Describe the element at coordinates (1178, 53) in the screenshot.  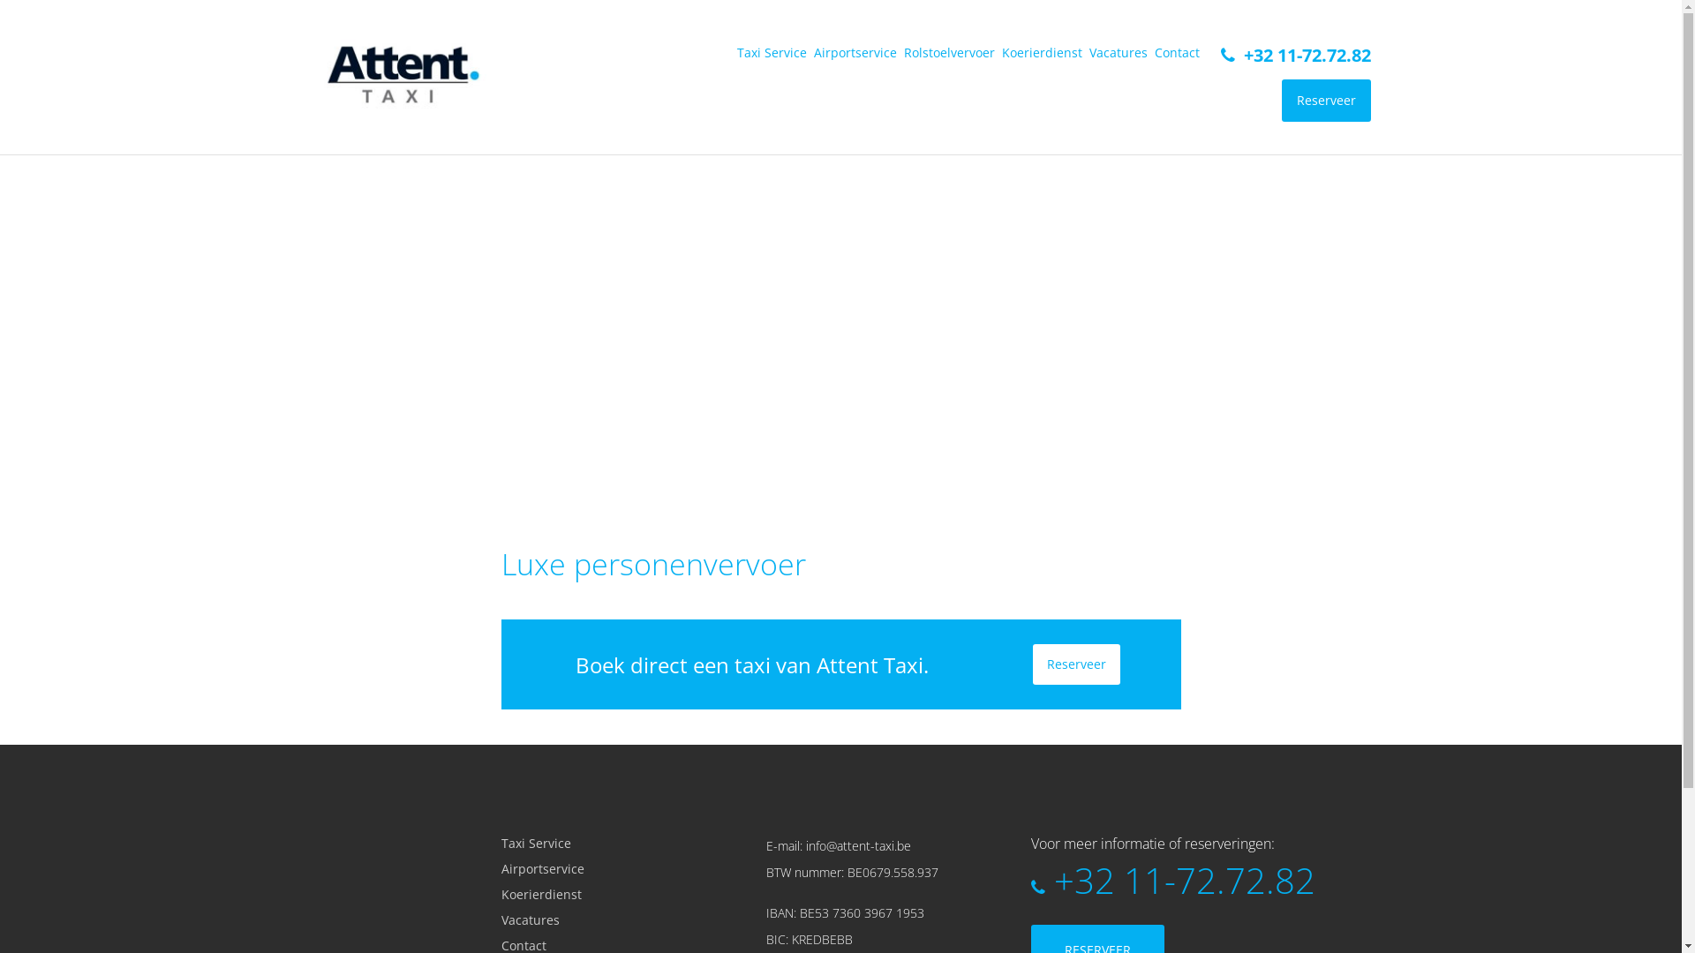
I see `Contact` at that location.